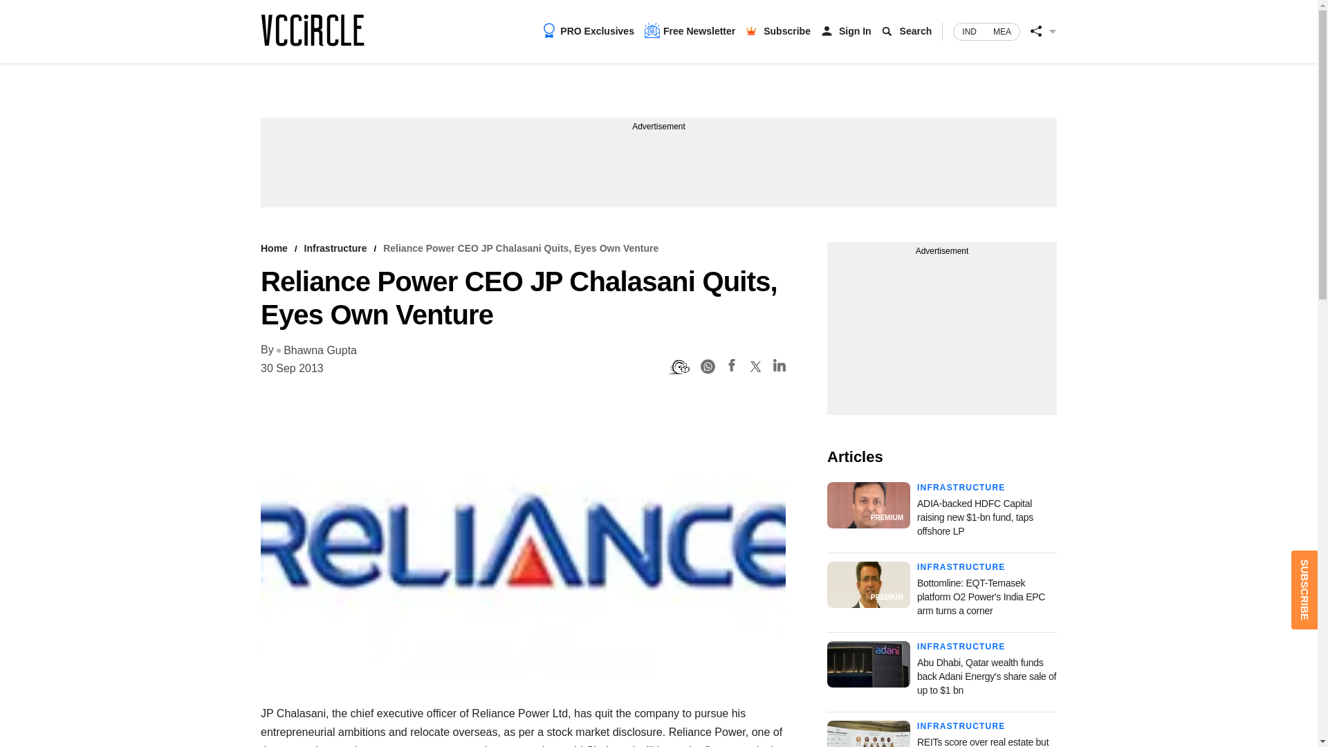  I want to click on INFRASTRUCTURE, so click(961, 726).